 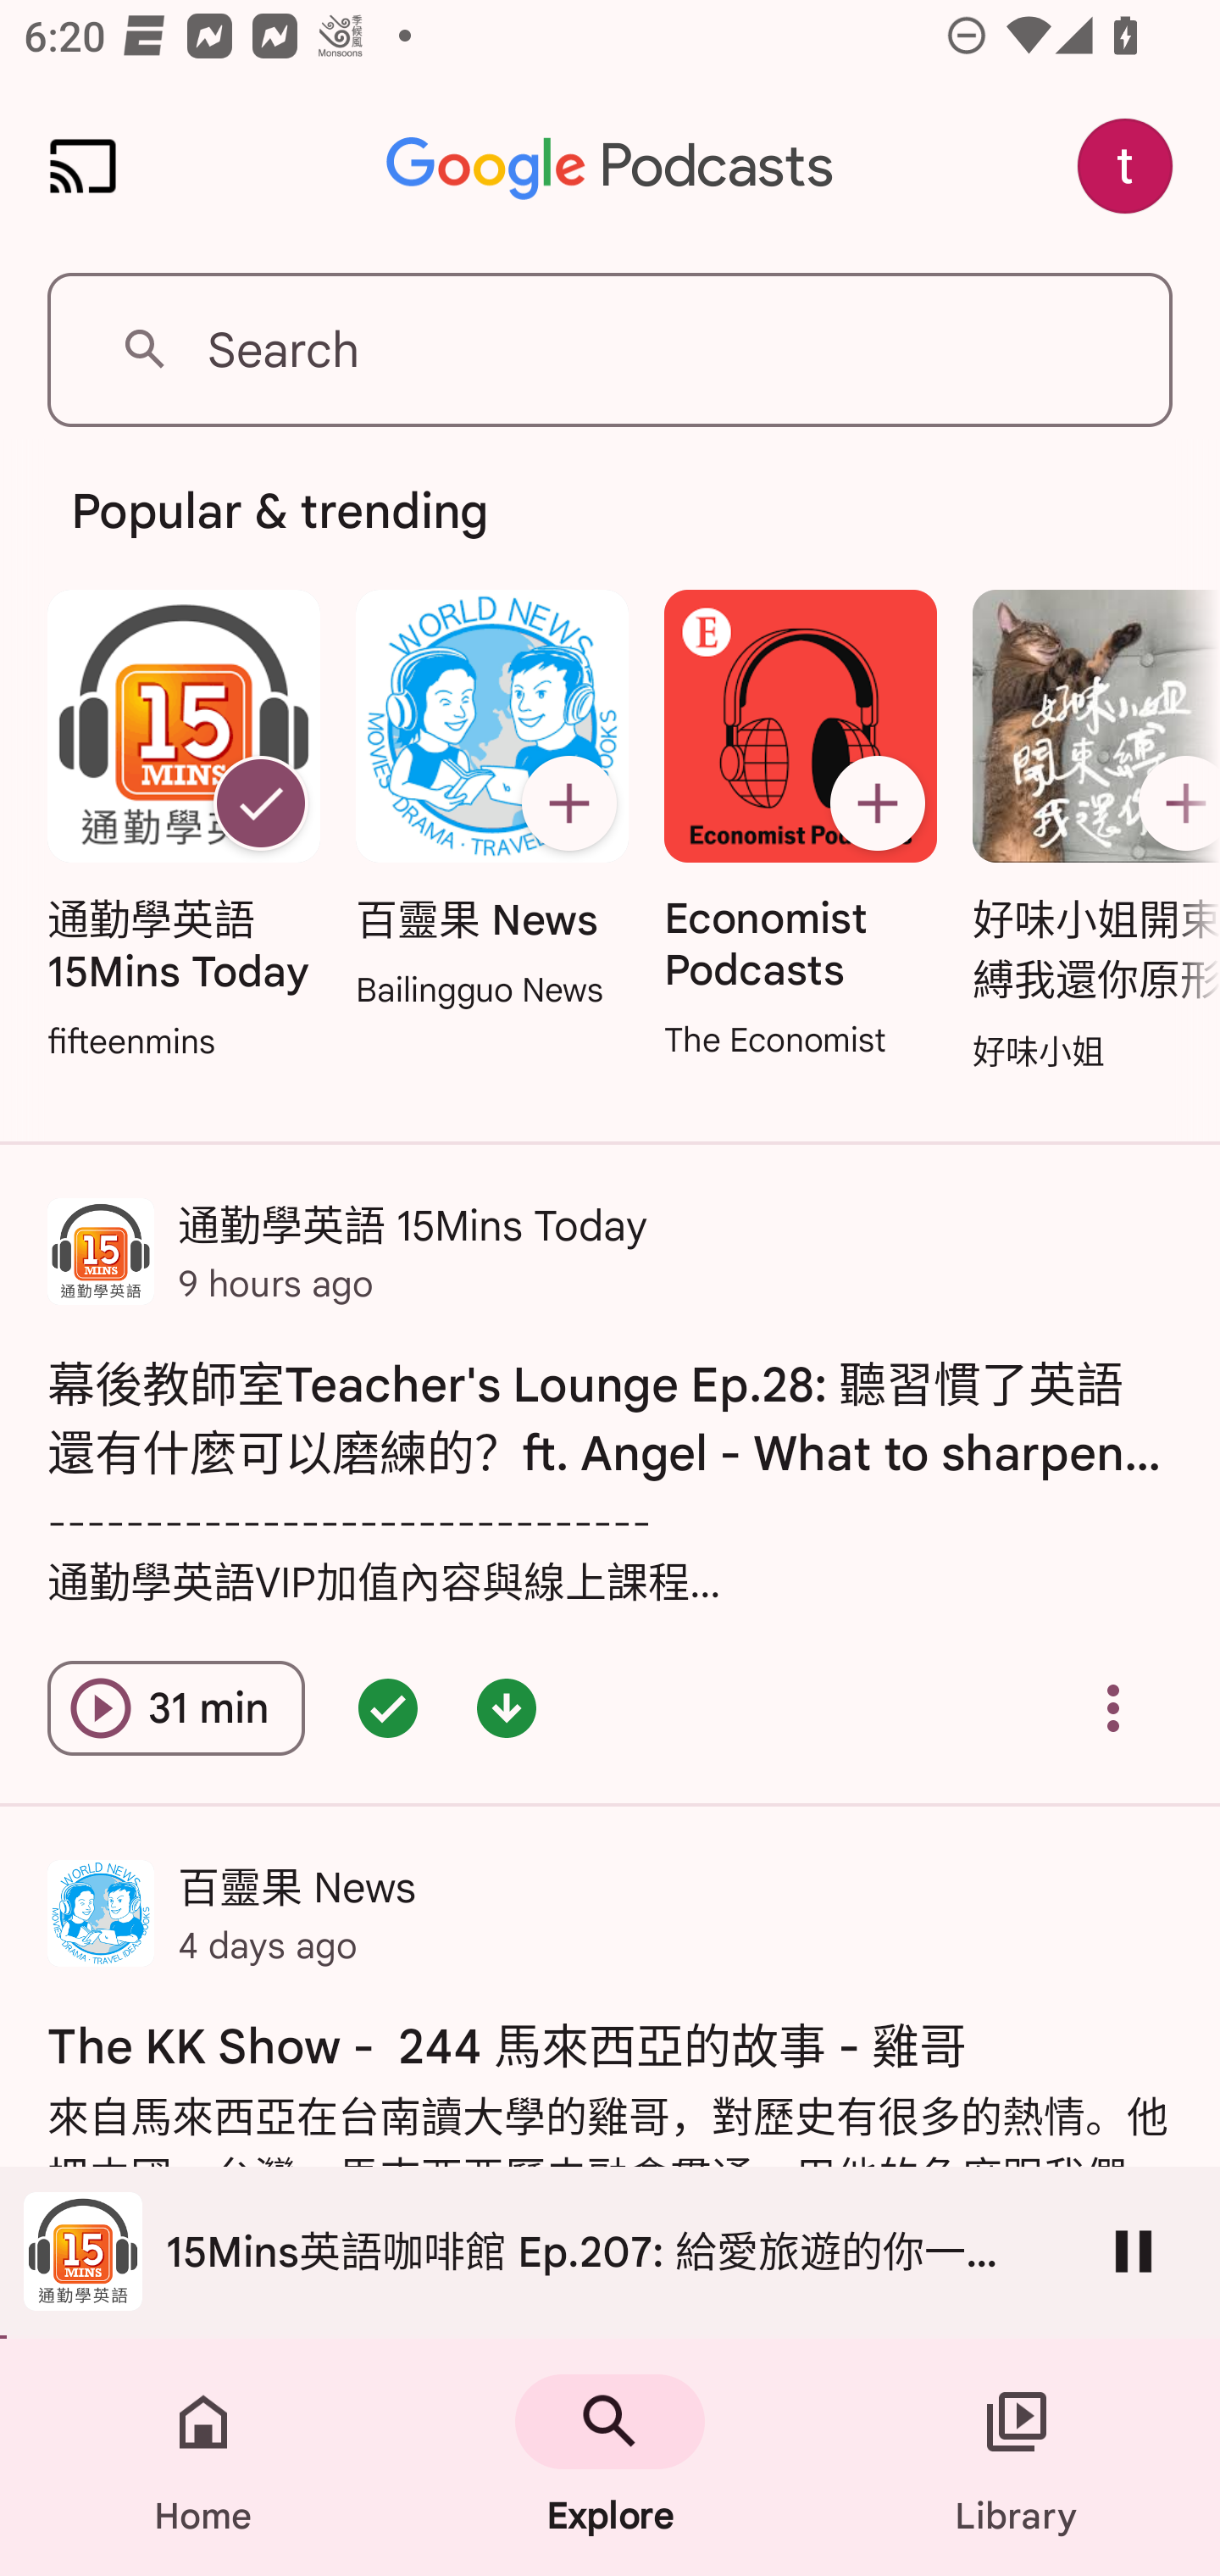 I want to click on Subscribe, so click(x=1173, y=803).